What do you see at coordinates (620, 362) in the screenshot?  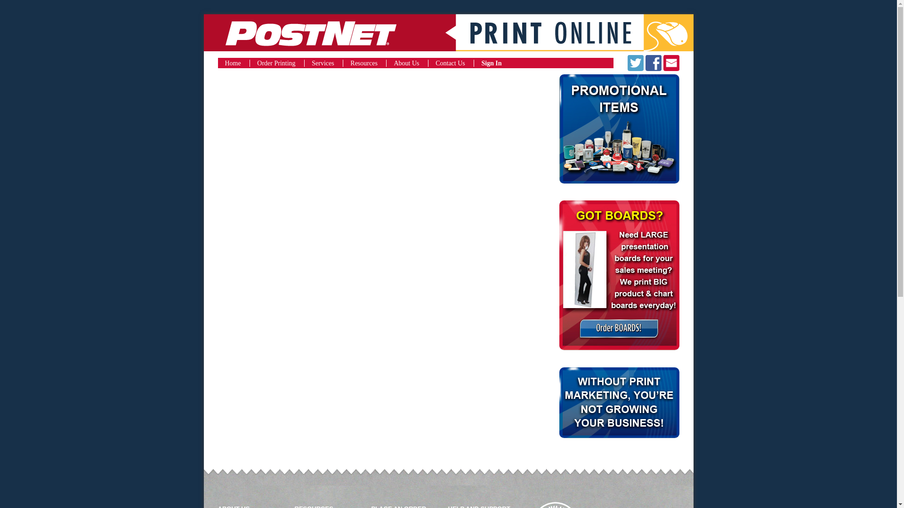 I see `We print large presentation boards` at bounding box center [620, 362].